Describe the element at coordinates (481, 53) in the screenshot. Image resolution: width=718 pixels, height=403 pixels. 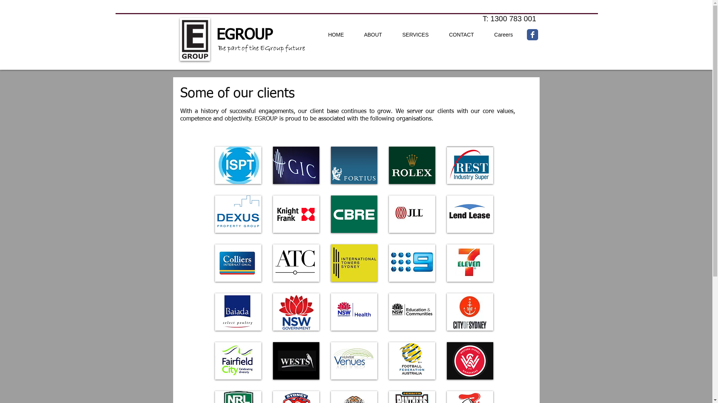
I see `Facebook Like` at that location.